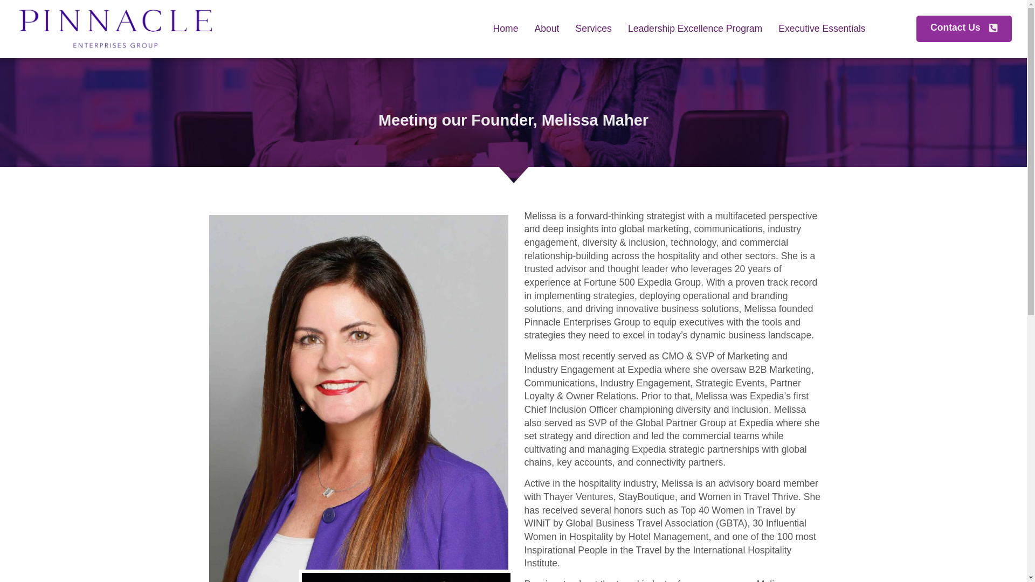 The image size is (1035, 582). What do you see at coordinates (695, 29) in the screenshot?
I see `Leadership Excellence Program` at bounding box center [695, 29].